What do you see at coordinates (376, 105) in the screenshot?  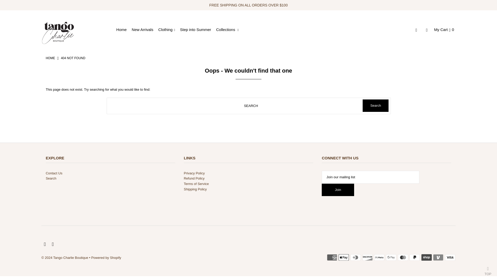 I see `Search` at bounding box center [376, 105].